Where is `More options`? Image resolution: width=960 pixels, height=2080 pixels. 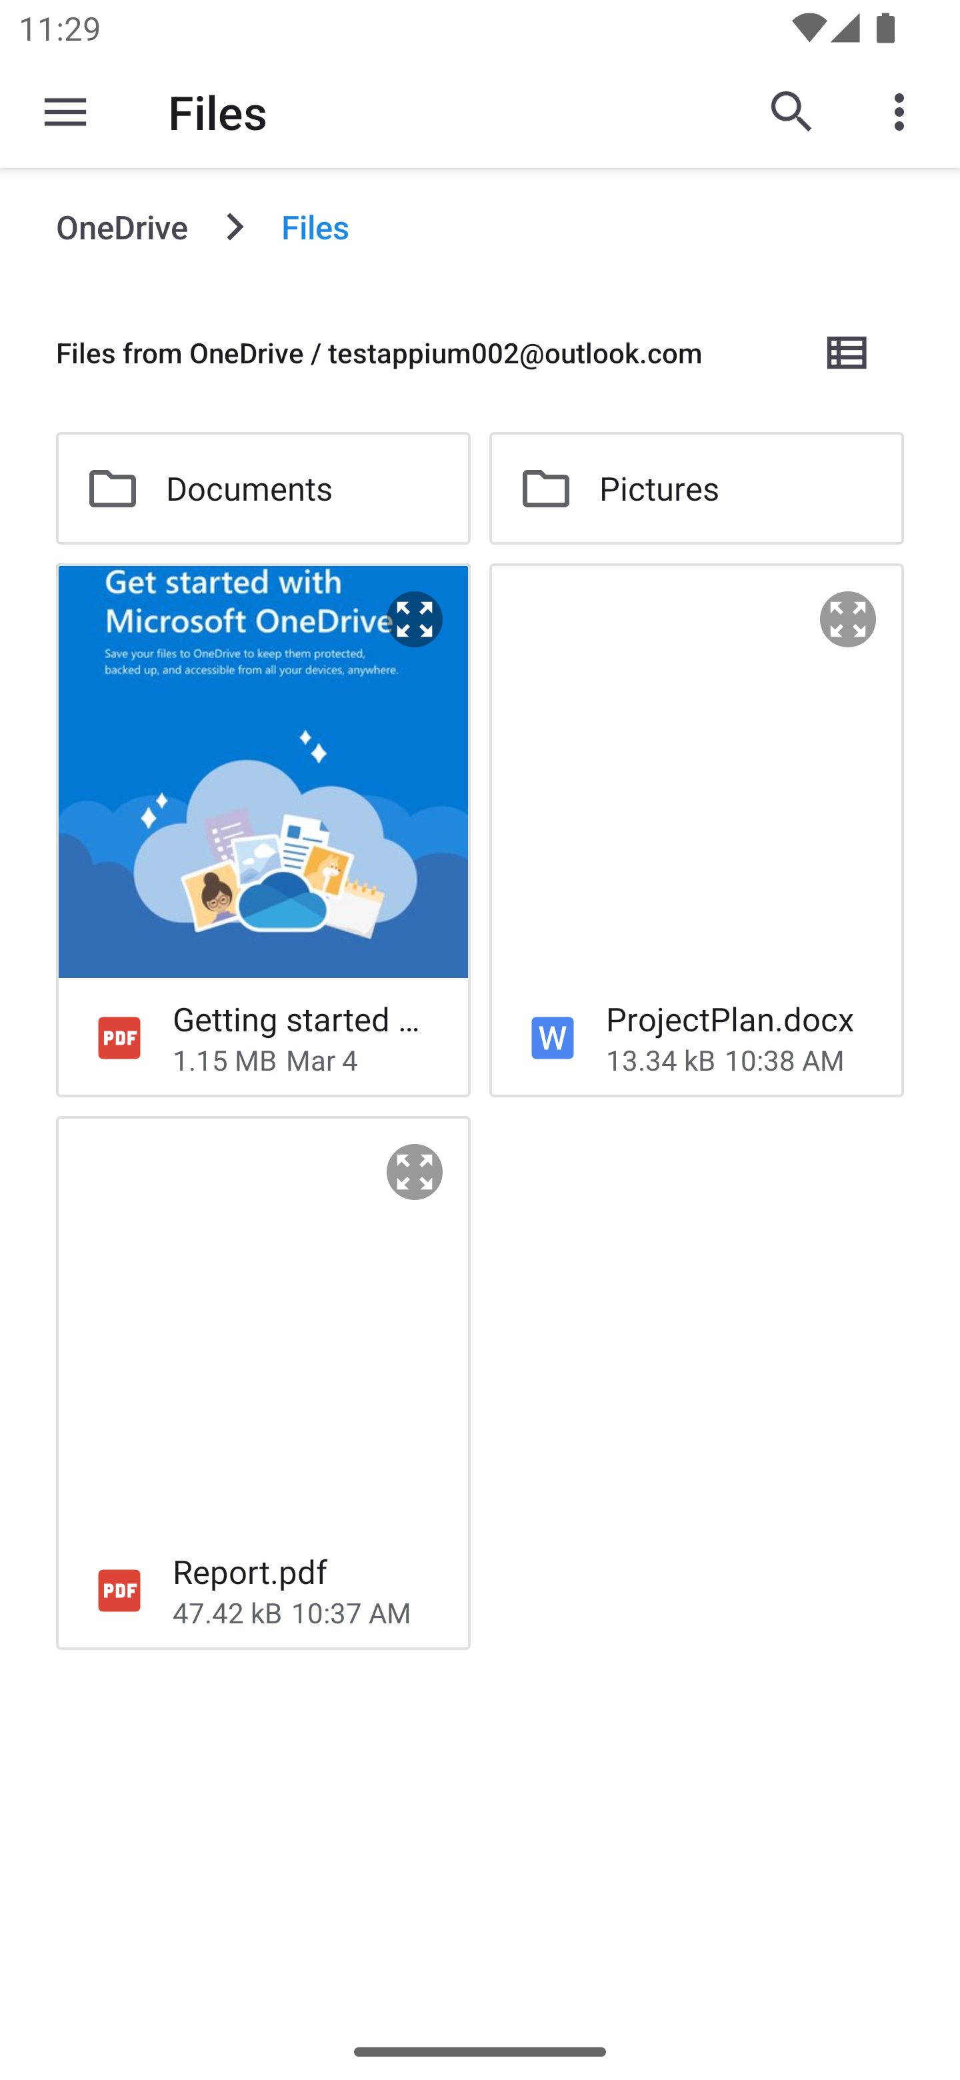
More options is located at coordinates (904, 112).